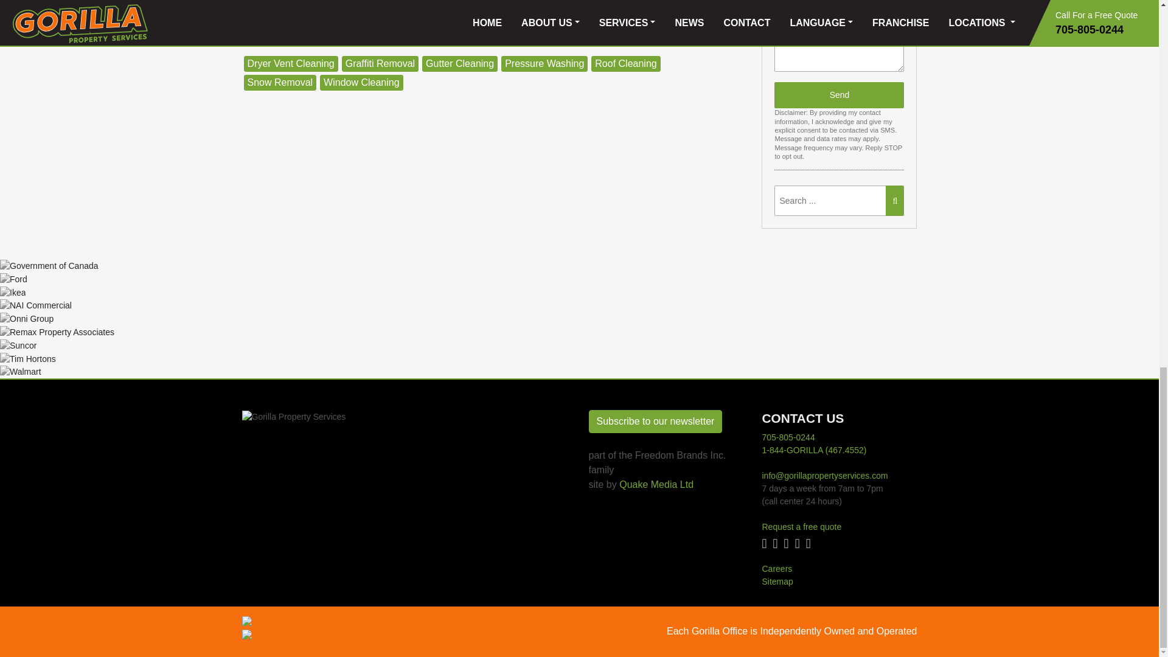 The width and height of the screenshot is (1168, 657). Describe the element at coordinates (361, 83) in the screenshot. I see `Sudbury Window Cleaning` at that location.